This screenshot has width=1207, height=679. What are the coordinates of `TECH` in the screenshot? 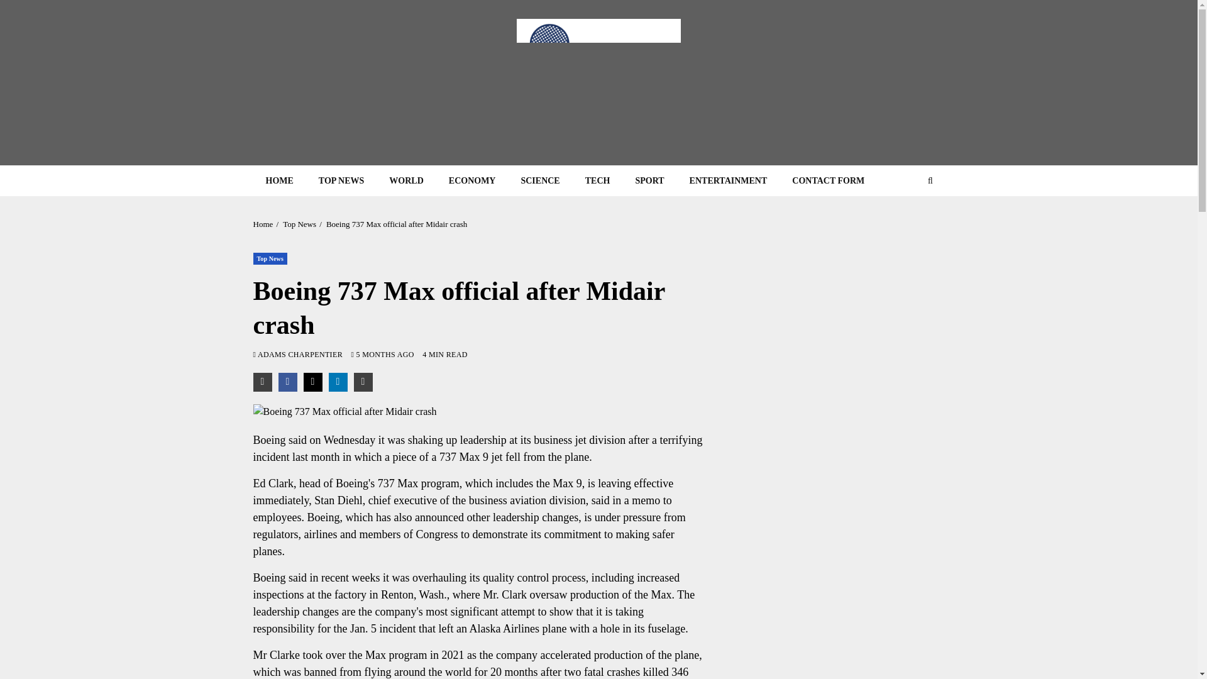 It's located at (597, 181).